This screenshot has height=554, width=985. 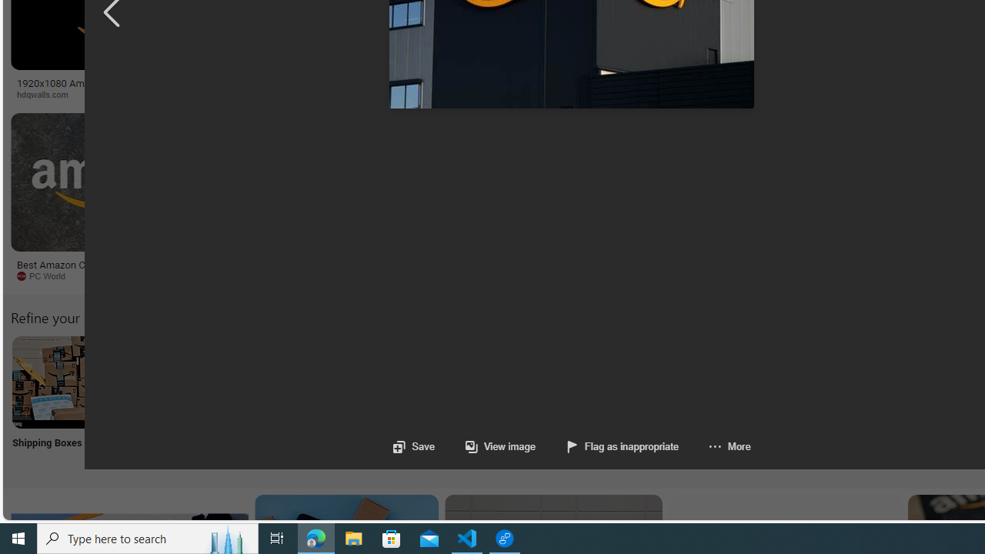 What do you see at coordinates (374, 88) in the screenshot?
I see `How Much Is Amazon's Net Worth? | GOBankingRates` at bounding box center [374, 88].